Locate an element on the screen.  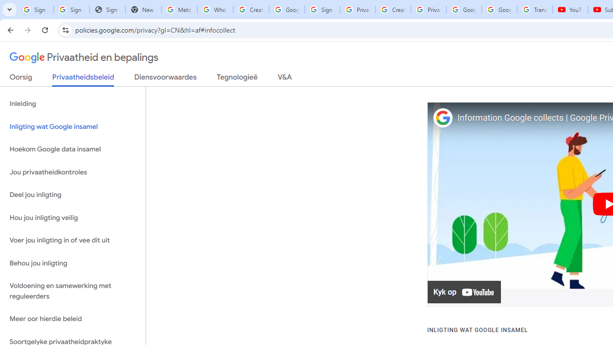
Who is my administrator? - Google Account Help is located at coordinates (216, 10).